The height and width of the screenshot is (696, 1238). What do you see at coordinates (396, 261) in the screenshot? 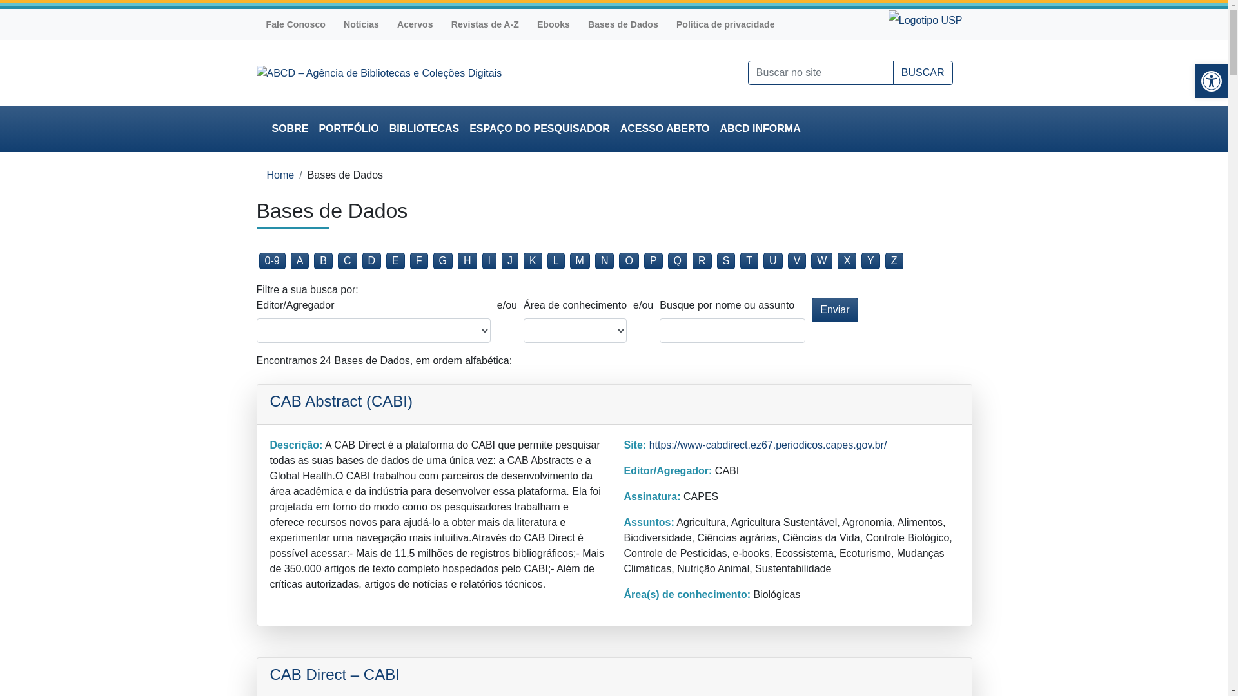
I see `E` at bounding box center [396, 261].